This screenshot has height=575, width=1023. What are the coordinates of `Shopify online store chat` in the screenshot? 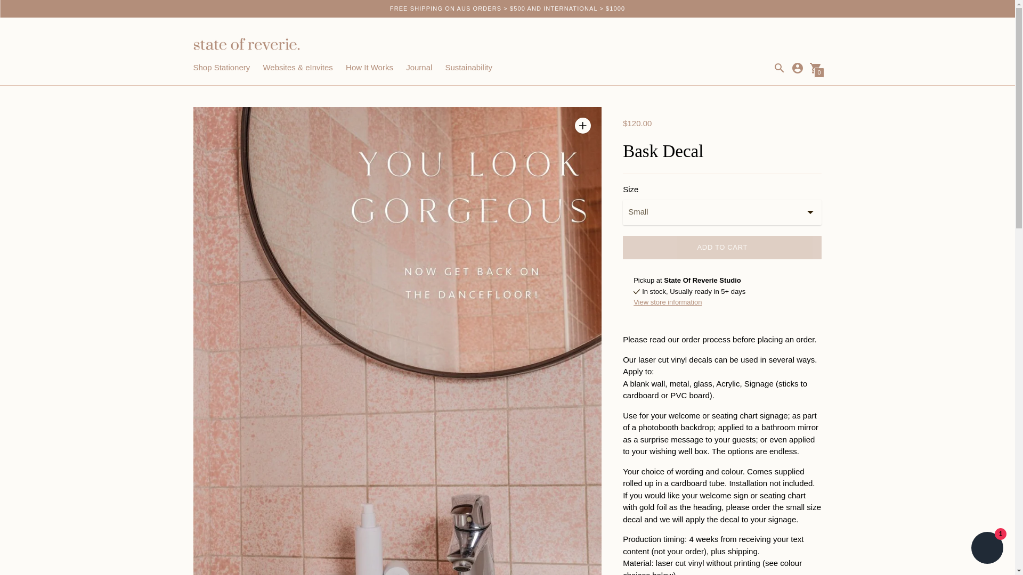 It's located at (987, 549).